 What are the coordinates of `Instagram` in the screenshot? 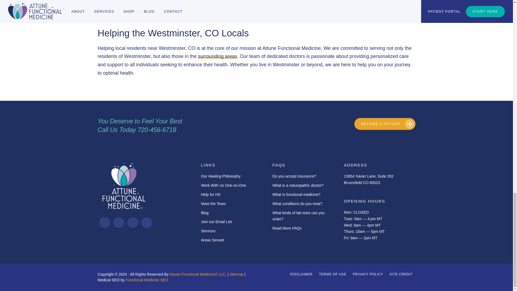 It's located at (118, 223).